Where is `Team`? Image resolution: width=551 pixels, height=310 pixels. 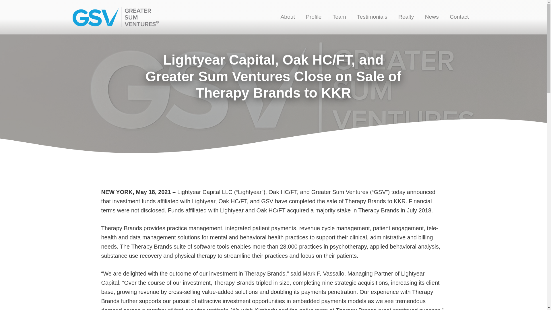
Team is located at coordinates (339, 17).